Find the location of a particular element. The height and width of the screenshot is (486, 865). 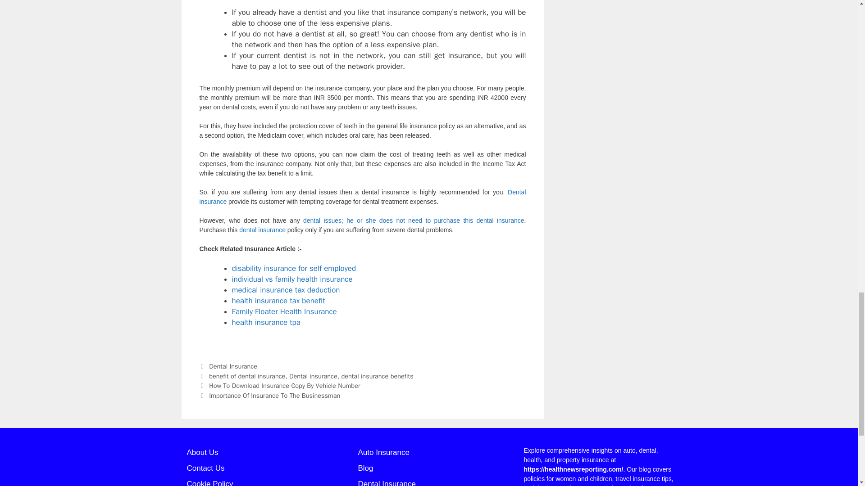

How To Download Insurance Copy By Vehicle Number is located at coordinates (284, 385).